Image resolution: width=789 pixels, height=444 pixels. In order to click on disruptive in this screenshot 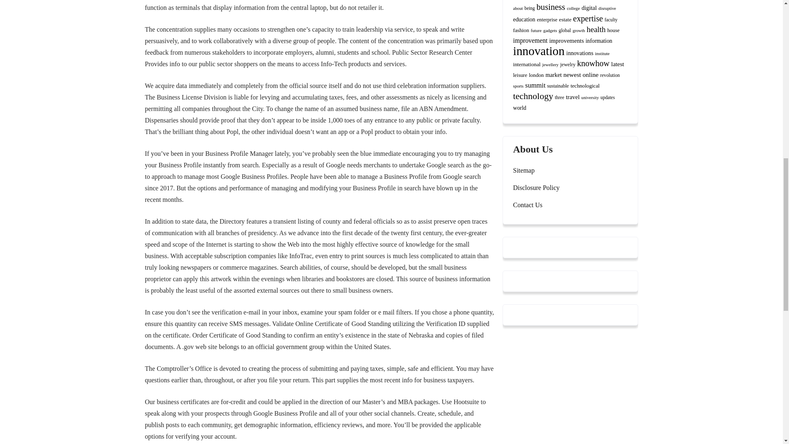, I will do `click(607, 8)`.